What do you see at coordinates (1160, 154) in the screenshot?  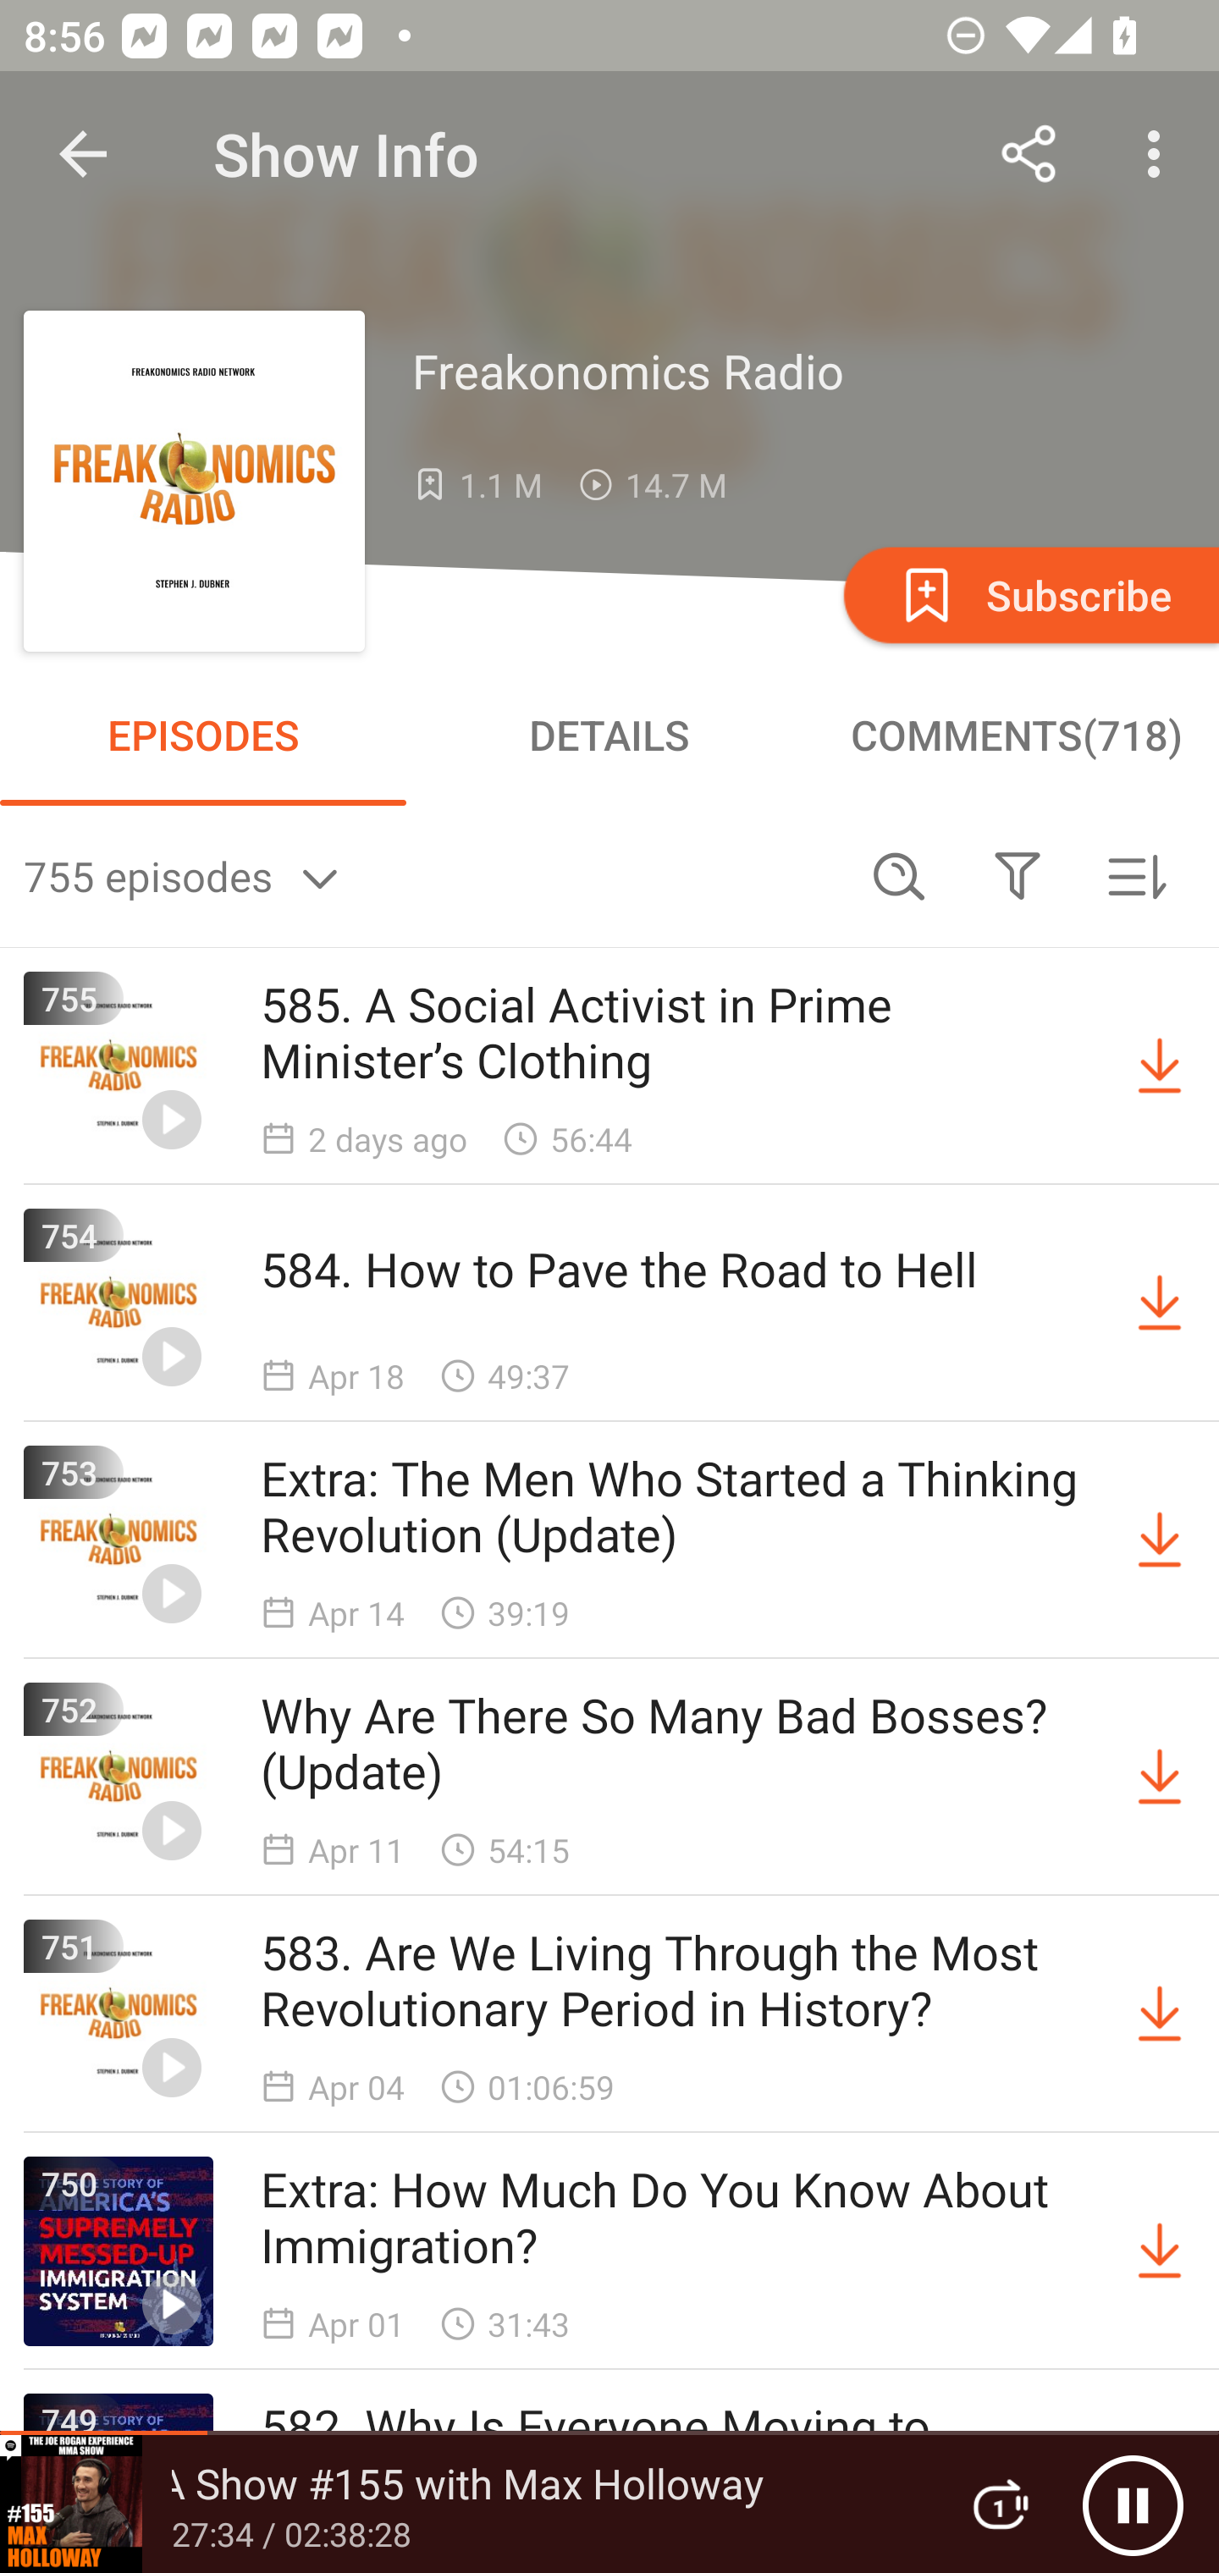 I see `More options` at bounding box center [1160, 154].